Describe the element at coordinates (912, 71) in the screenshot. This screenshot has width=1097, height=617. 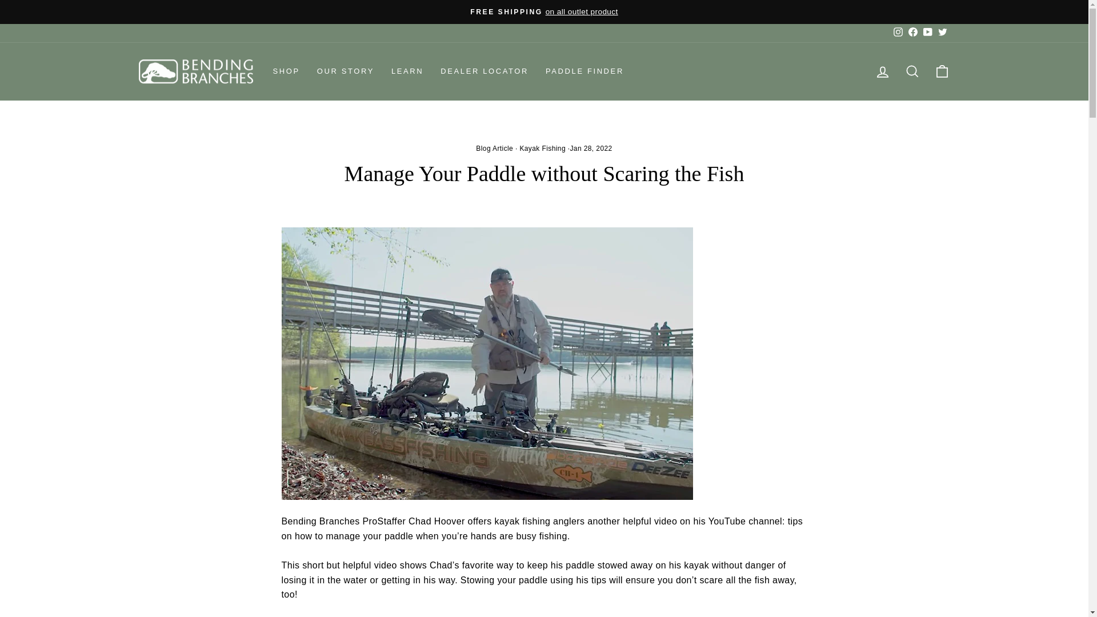
I see `ICON-SEARCH` at that location.